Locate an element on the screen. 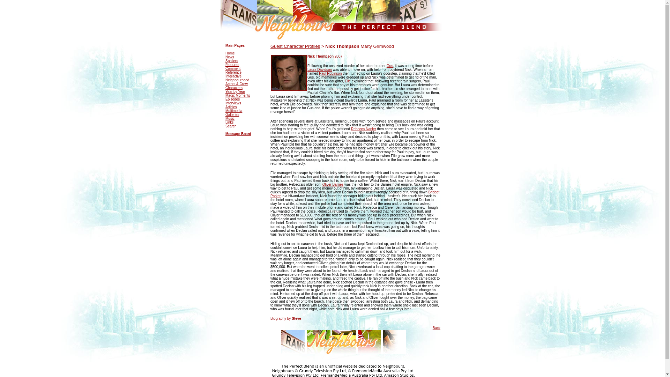  Links is located at coordinates (229, 122).